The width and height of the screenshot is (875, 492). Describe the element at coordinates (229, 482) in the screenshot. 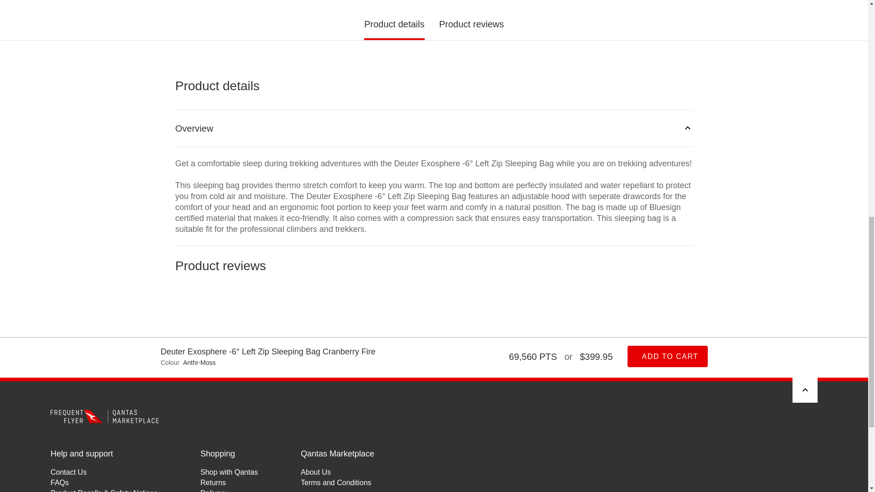

I see `Returns` at that location.